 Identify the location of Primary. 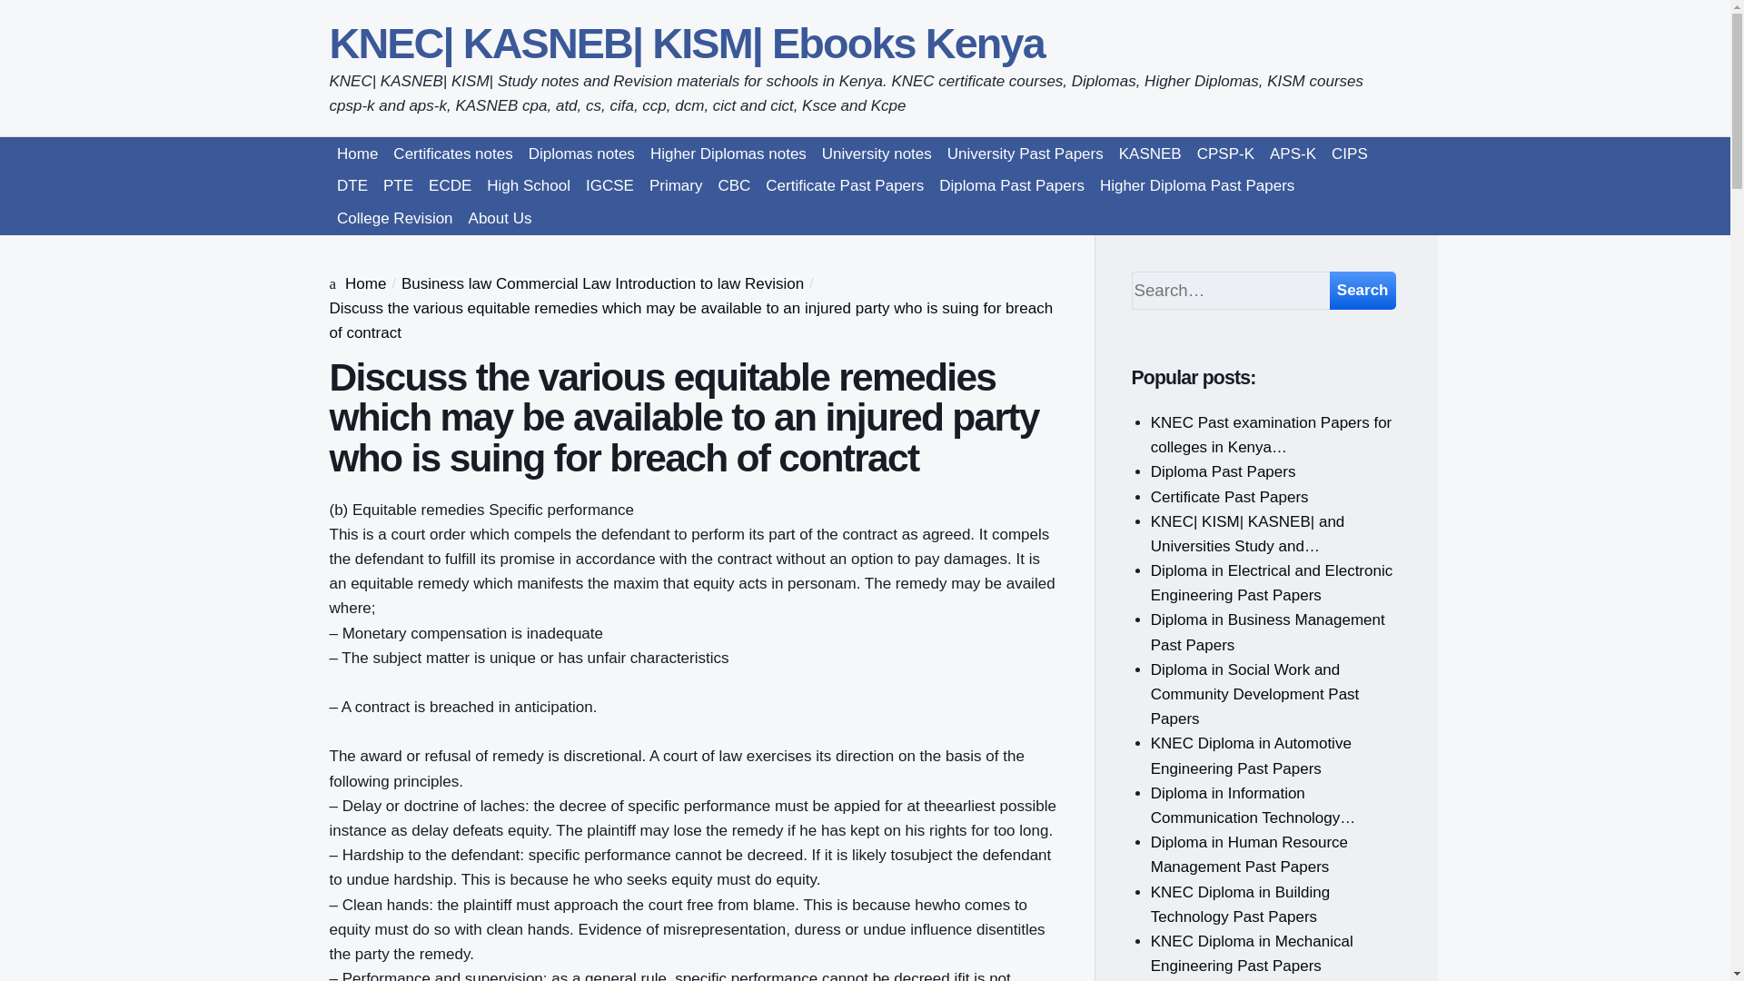
(676, 185).